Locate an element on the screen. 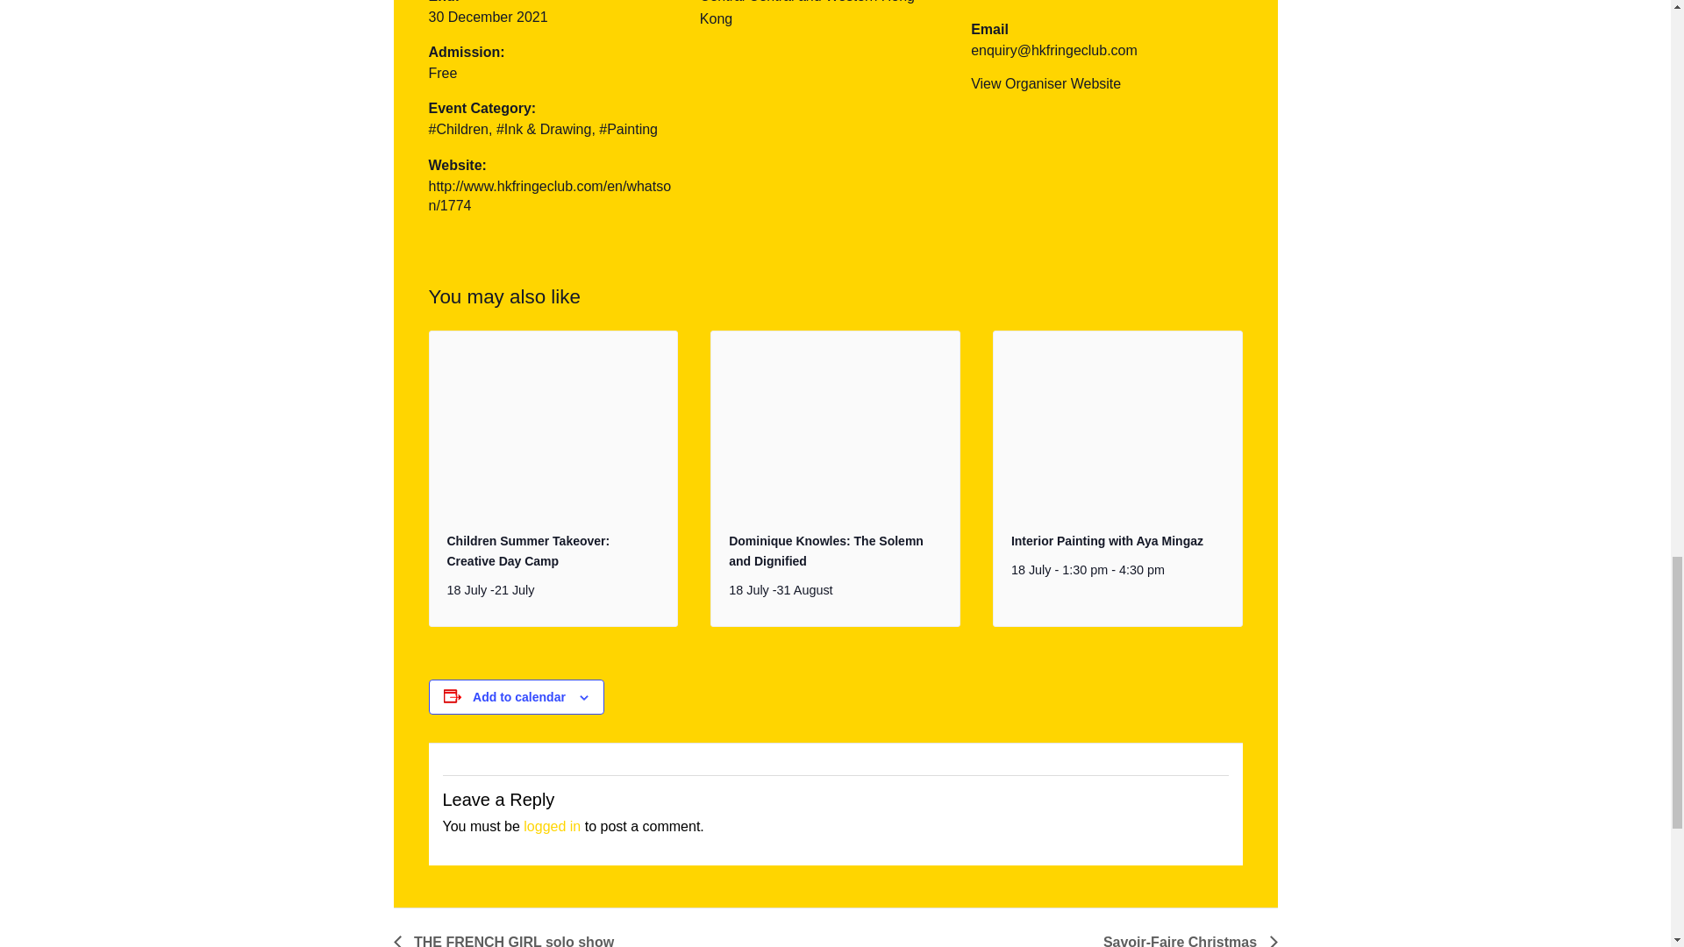 This screenshot has height=947, width=1684. Children Summer Takeover: Creative Day Camp is located at coordinates (528, 551).